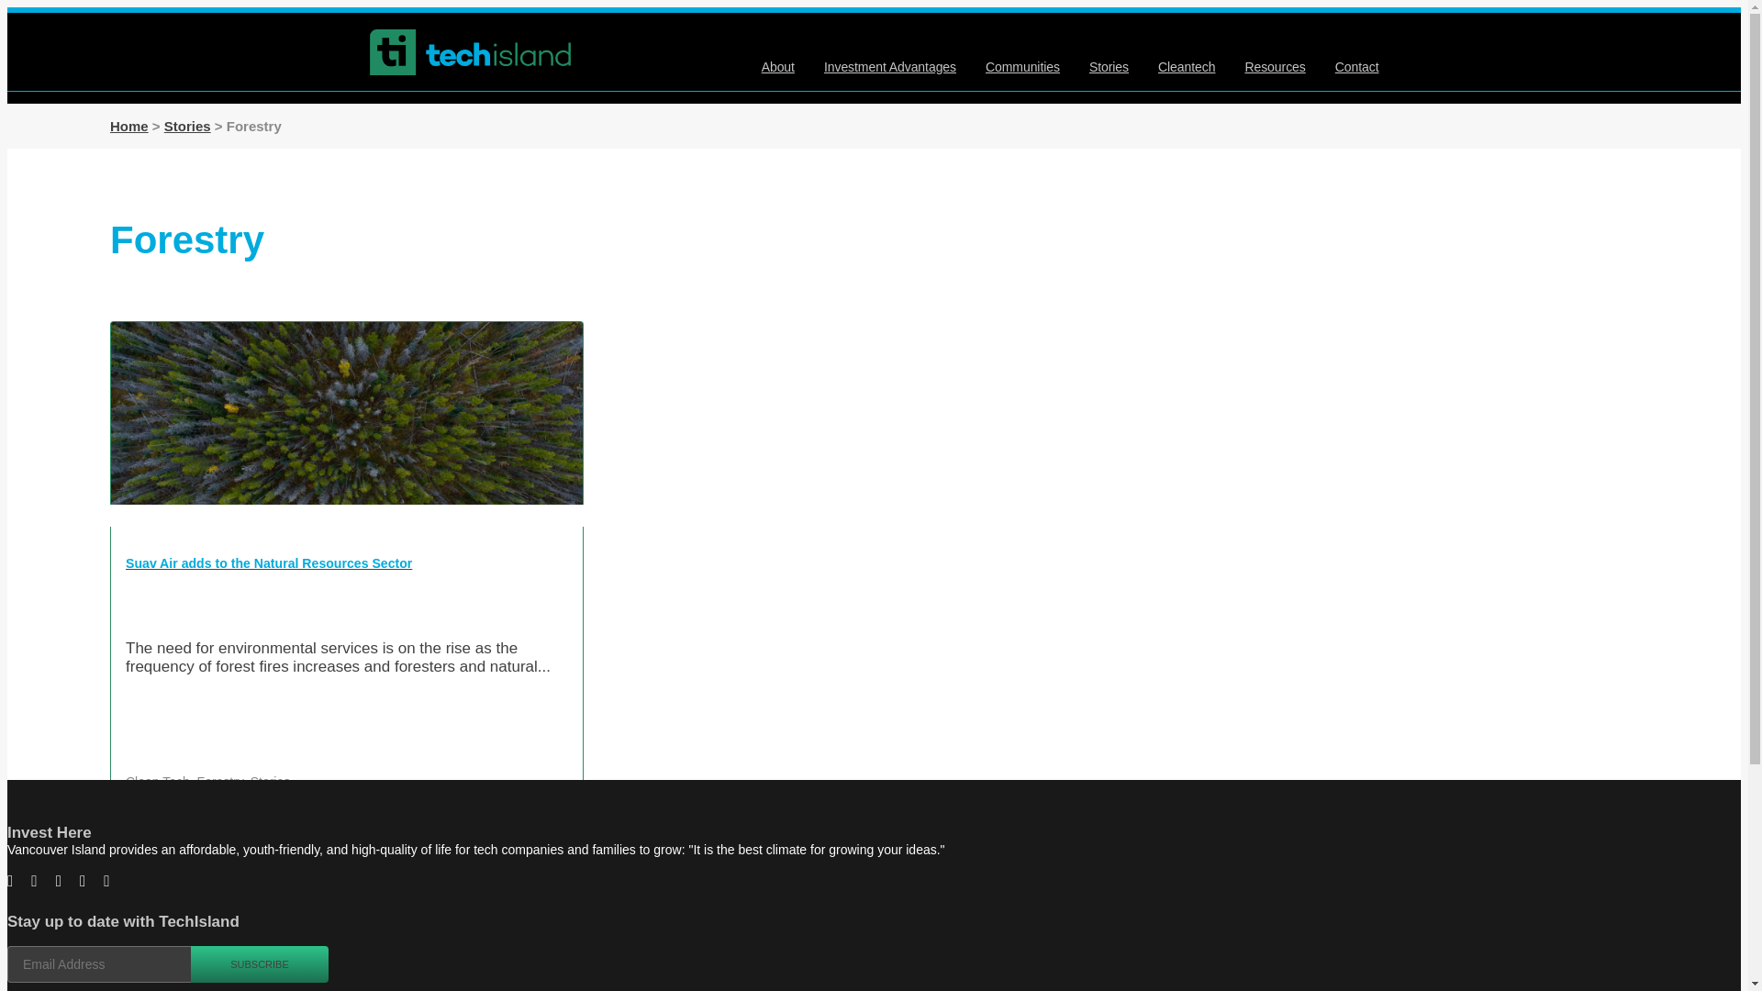  I want to click on Stories, so click(1109, 66).